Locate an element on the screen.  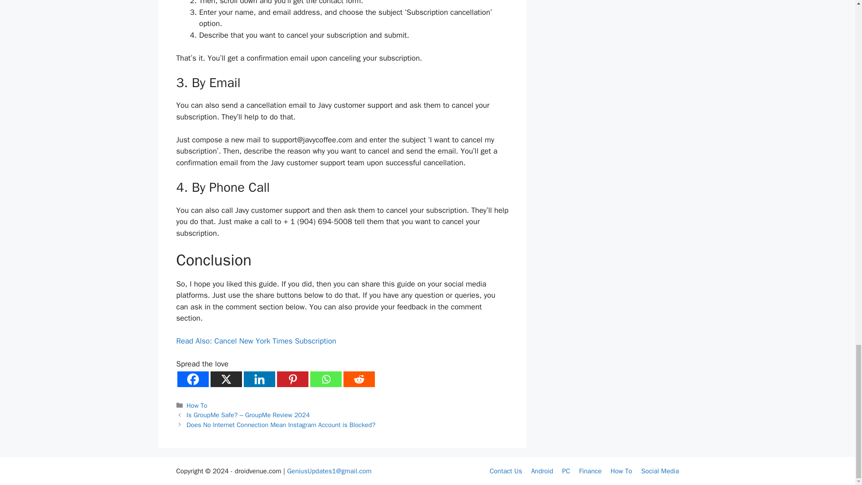
Facebook is located at coordinates (192, 379).